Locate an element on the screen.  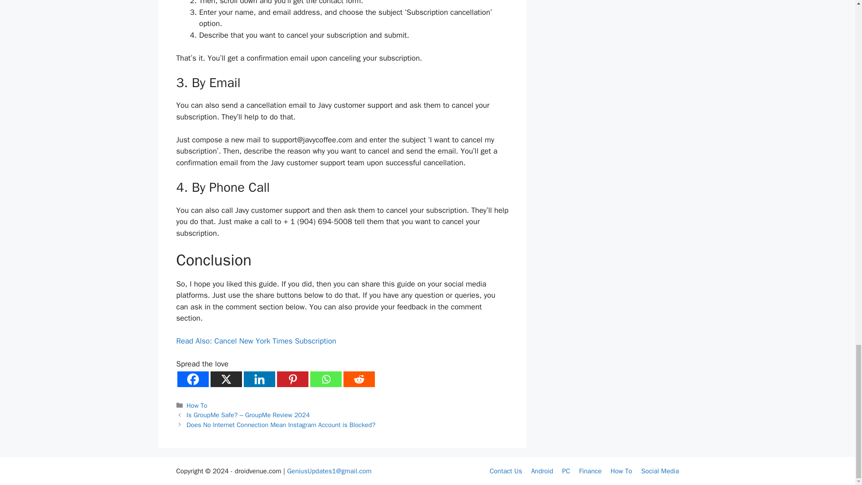
Facebook is located at coordinates (192, 379).